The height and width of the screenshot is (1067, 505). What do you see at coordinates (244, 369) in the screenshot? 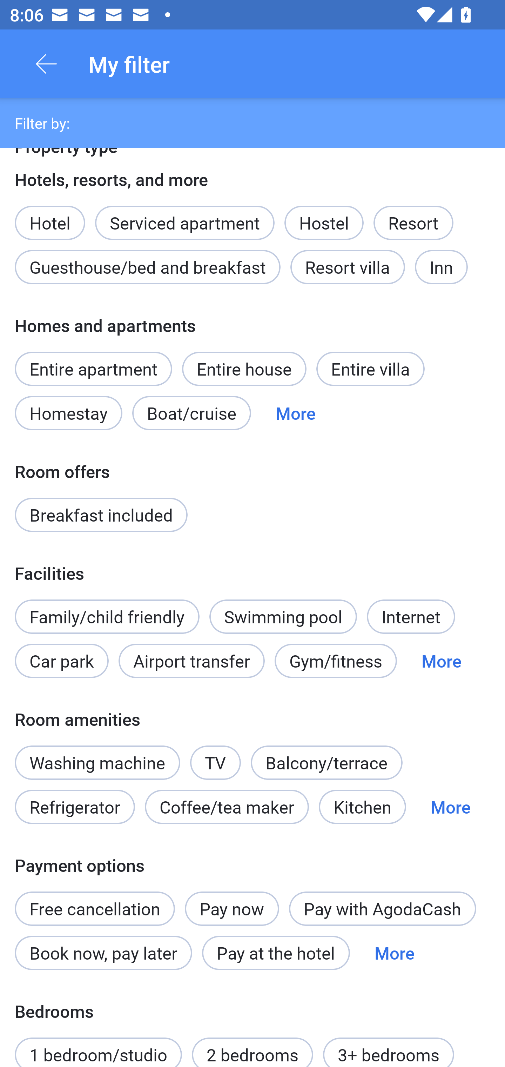
I see `Entire house` at bounding box center [244, 369].